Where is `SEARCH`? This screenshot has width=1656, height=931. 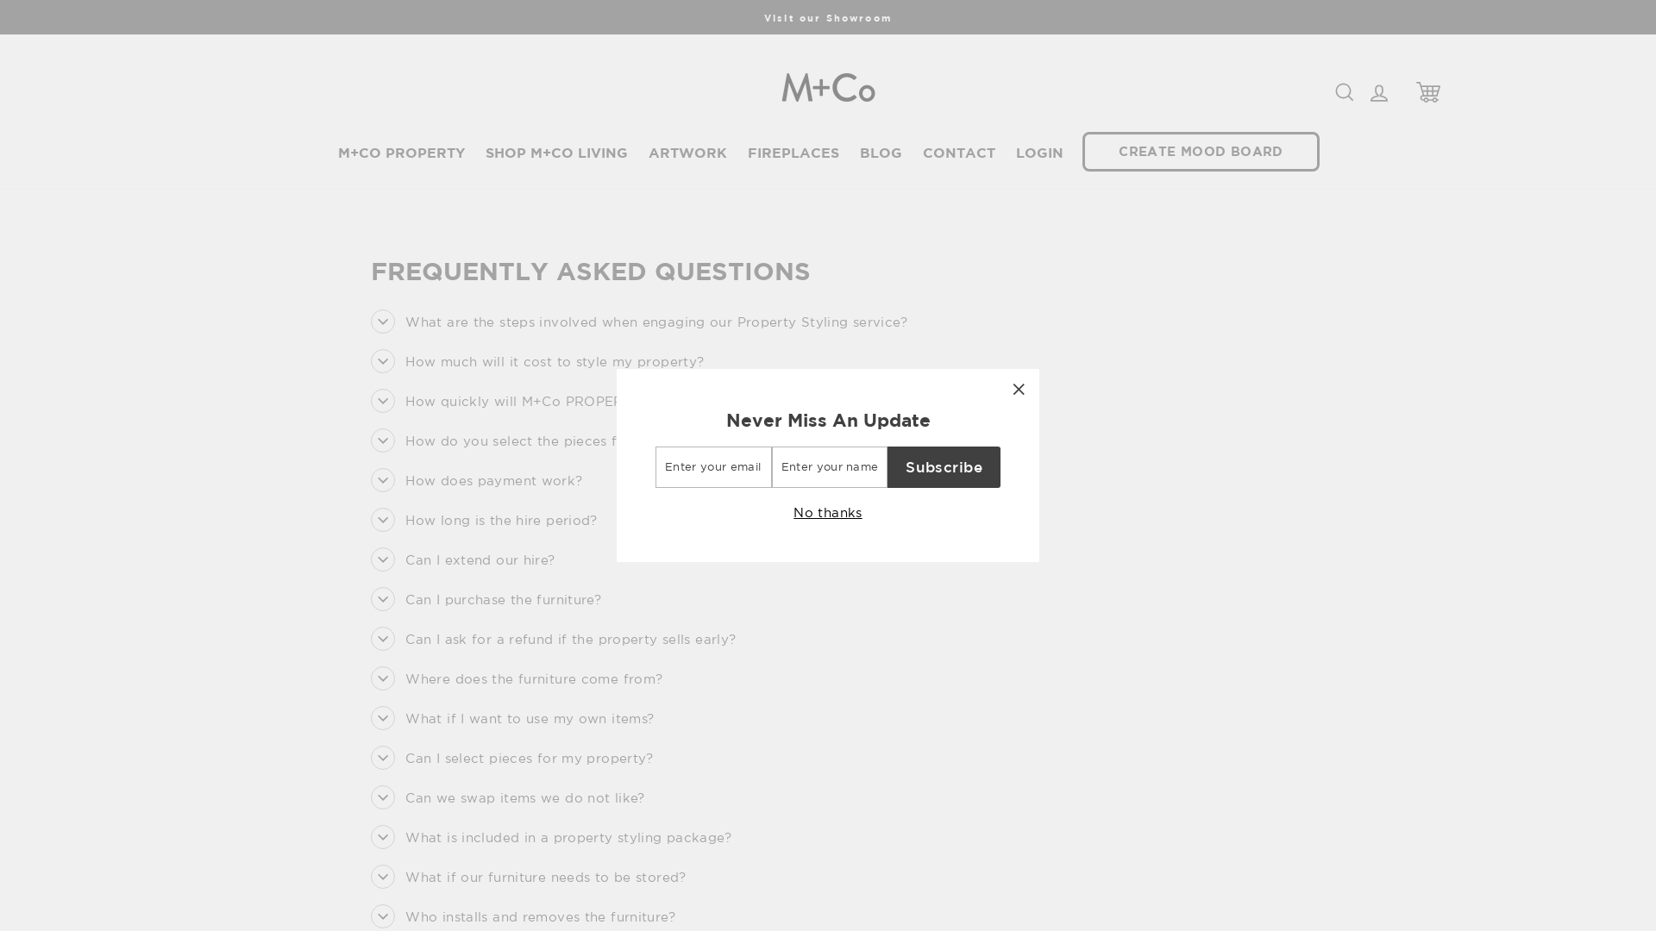 SEARCH is located at coordinates (1345, 91).